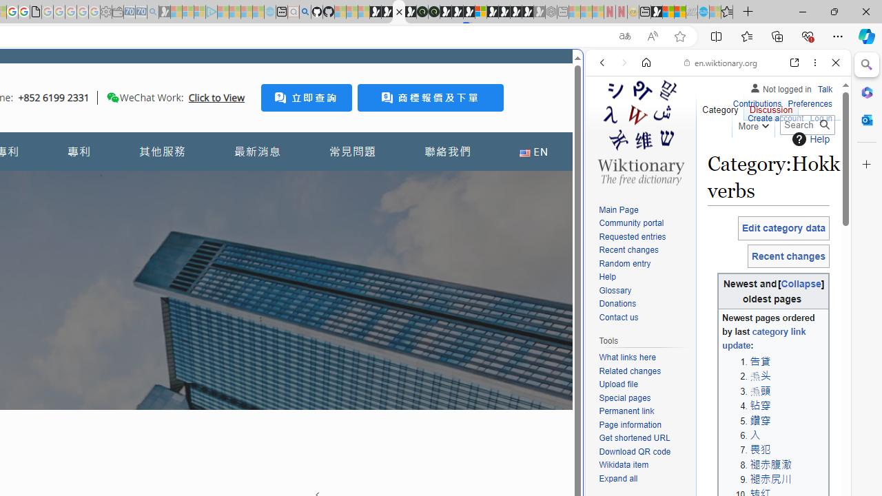 The width and height of the screenshot is (882, 496). Describe the element at coordinates (644, 424) in the screenshot. I see `Page information` at that location.